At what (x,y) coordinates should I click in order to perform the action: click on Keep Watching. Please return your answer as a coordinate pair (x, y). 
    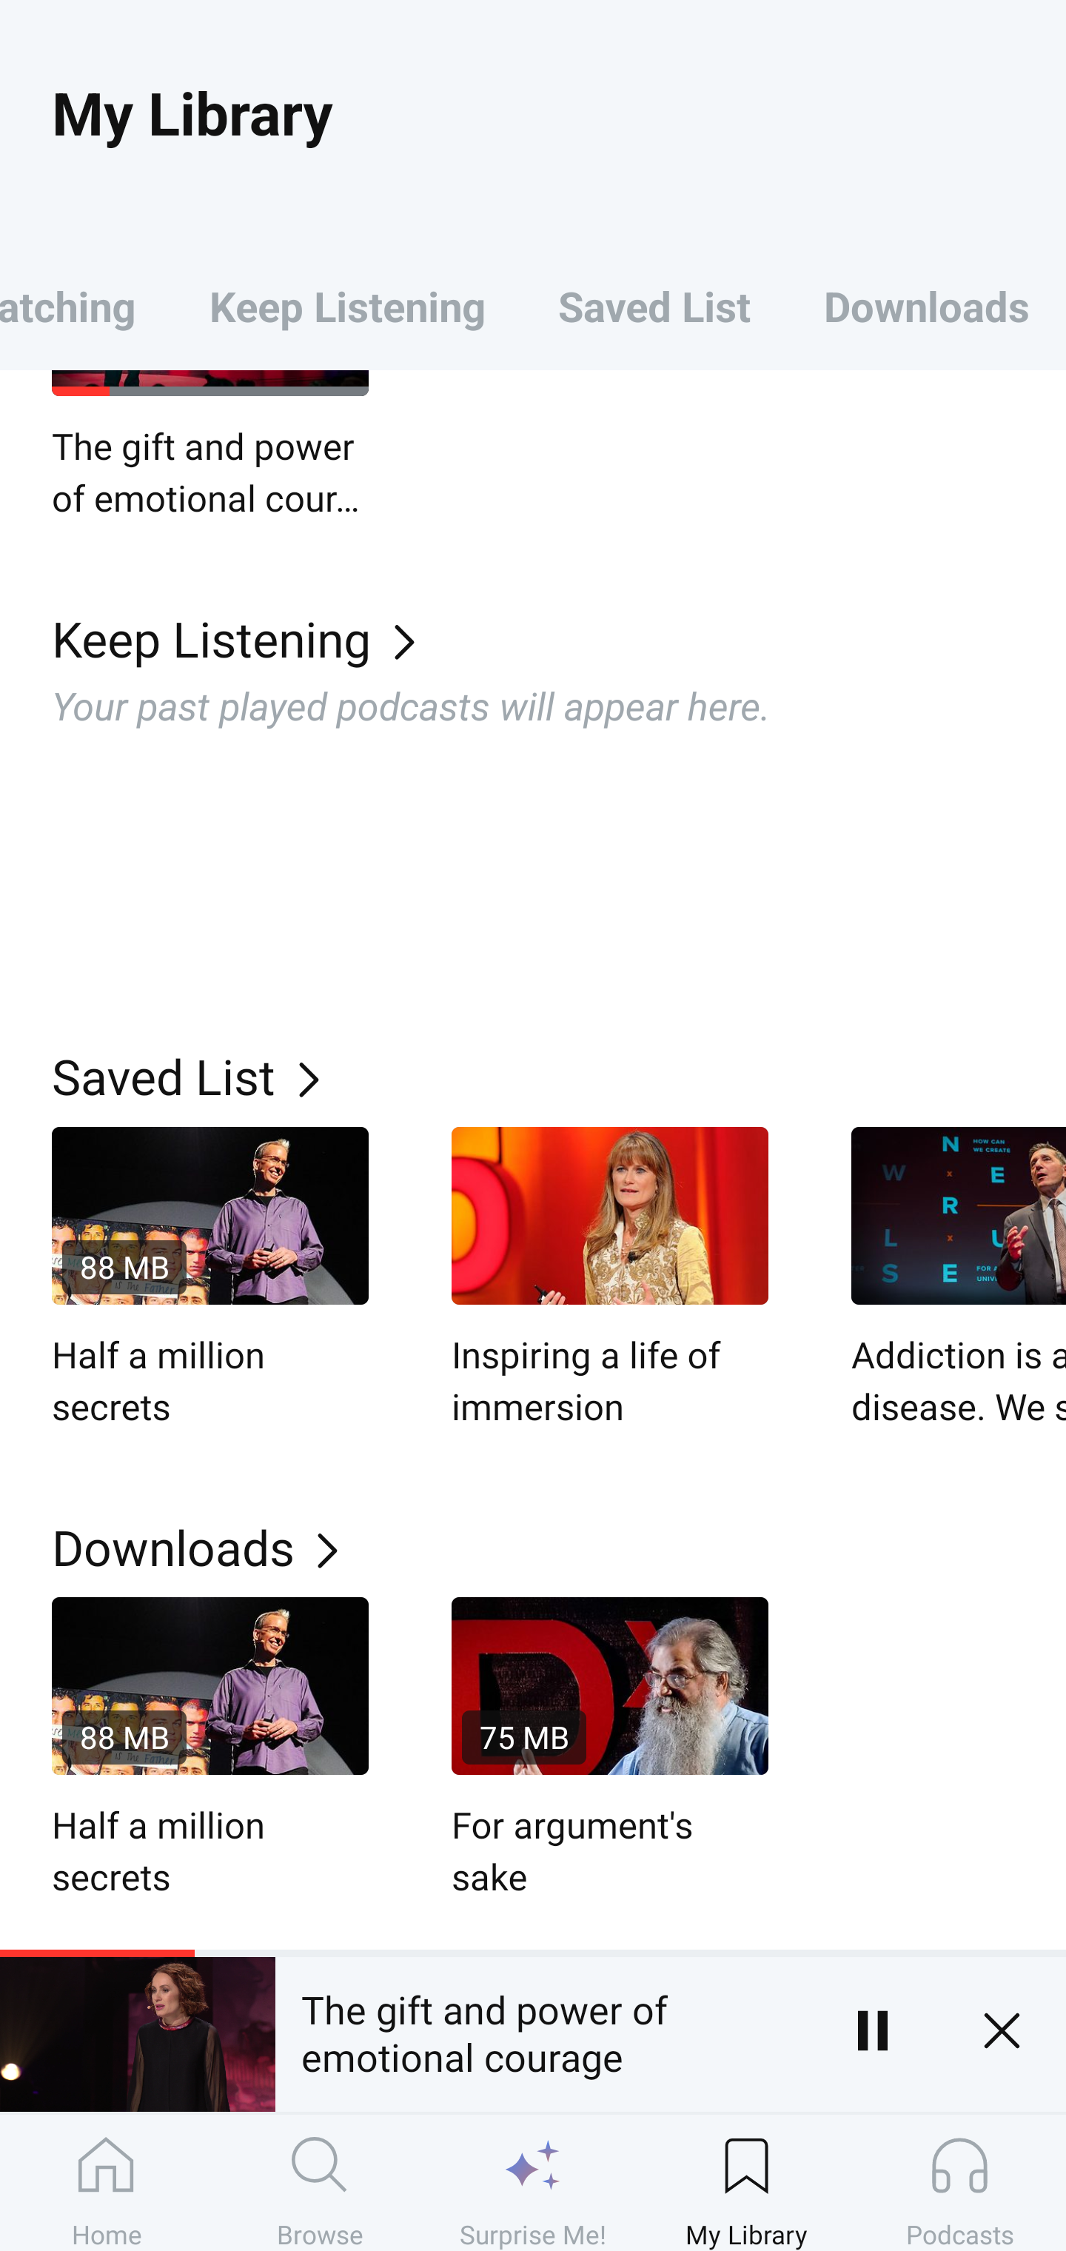
    Looking at the image, I should click on (86, 305).